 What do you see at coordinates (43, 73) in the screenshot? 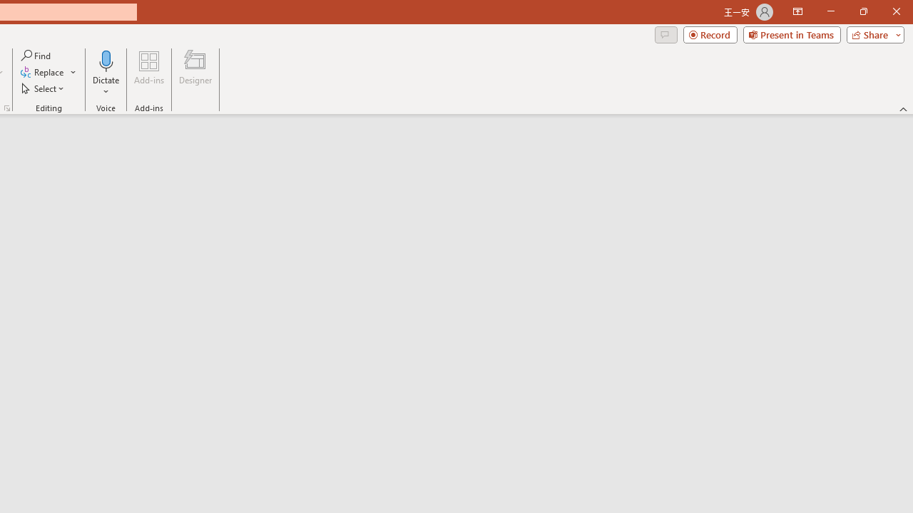
I see `Replace...` at bounding box center [43, 73].